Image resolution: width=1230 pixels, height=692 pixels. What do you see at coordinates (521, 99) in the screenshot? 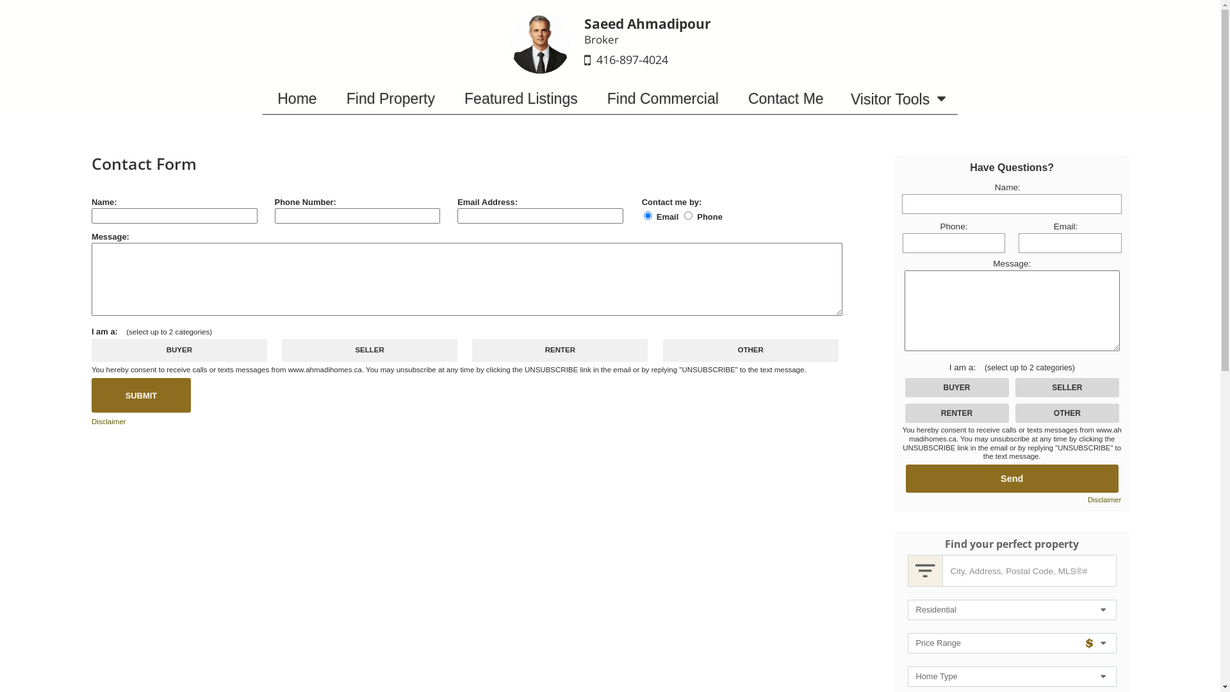
I see `Featured Listings` at bounding box center [521, 99].